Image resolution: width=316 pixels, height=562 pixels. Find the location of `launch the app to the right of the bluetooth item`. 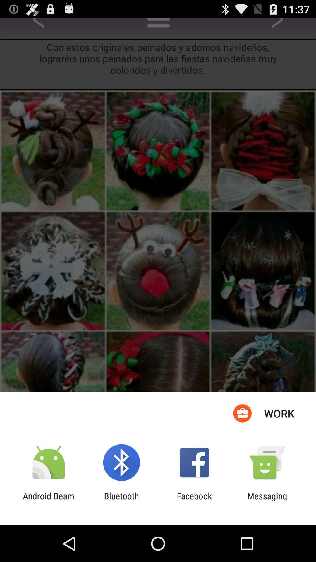

launch the app to the right of the bluetooth item is located at coordinates (194, 501).